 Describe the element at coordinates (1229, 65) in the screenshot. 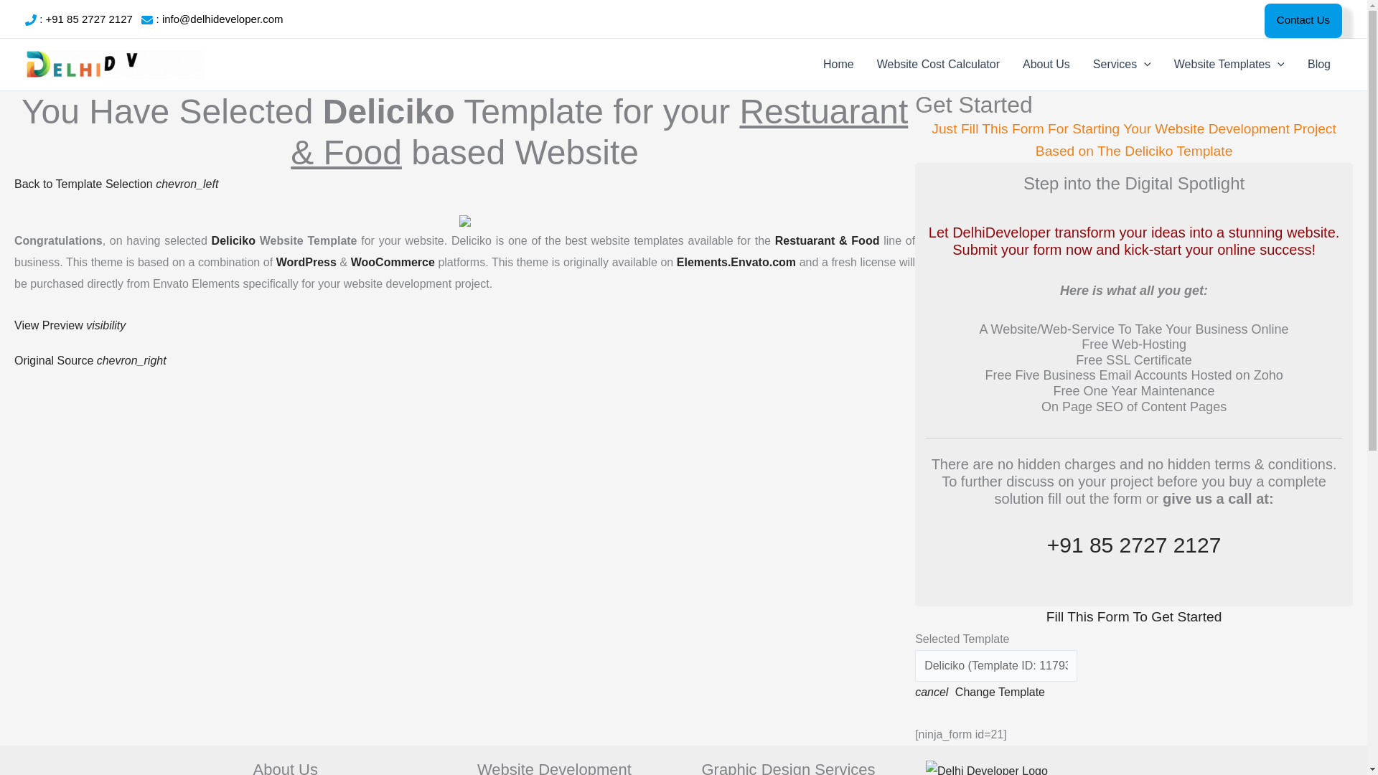

I see `Website Templates` at that location.